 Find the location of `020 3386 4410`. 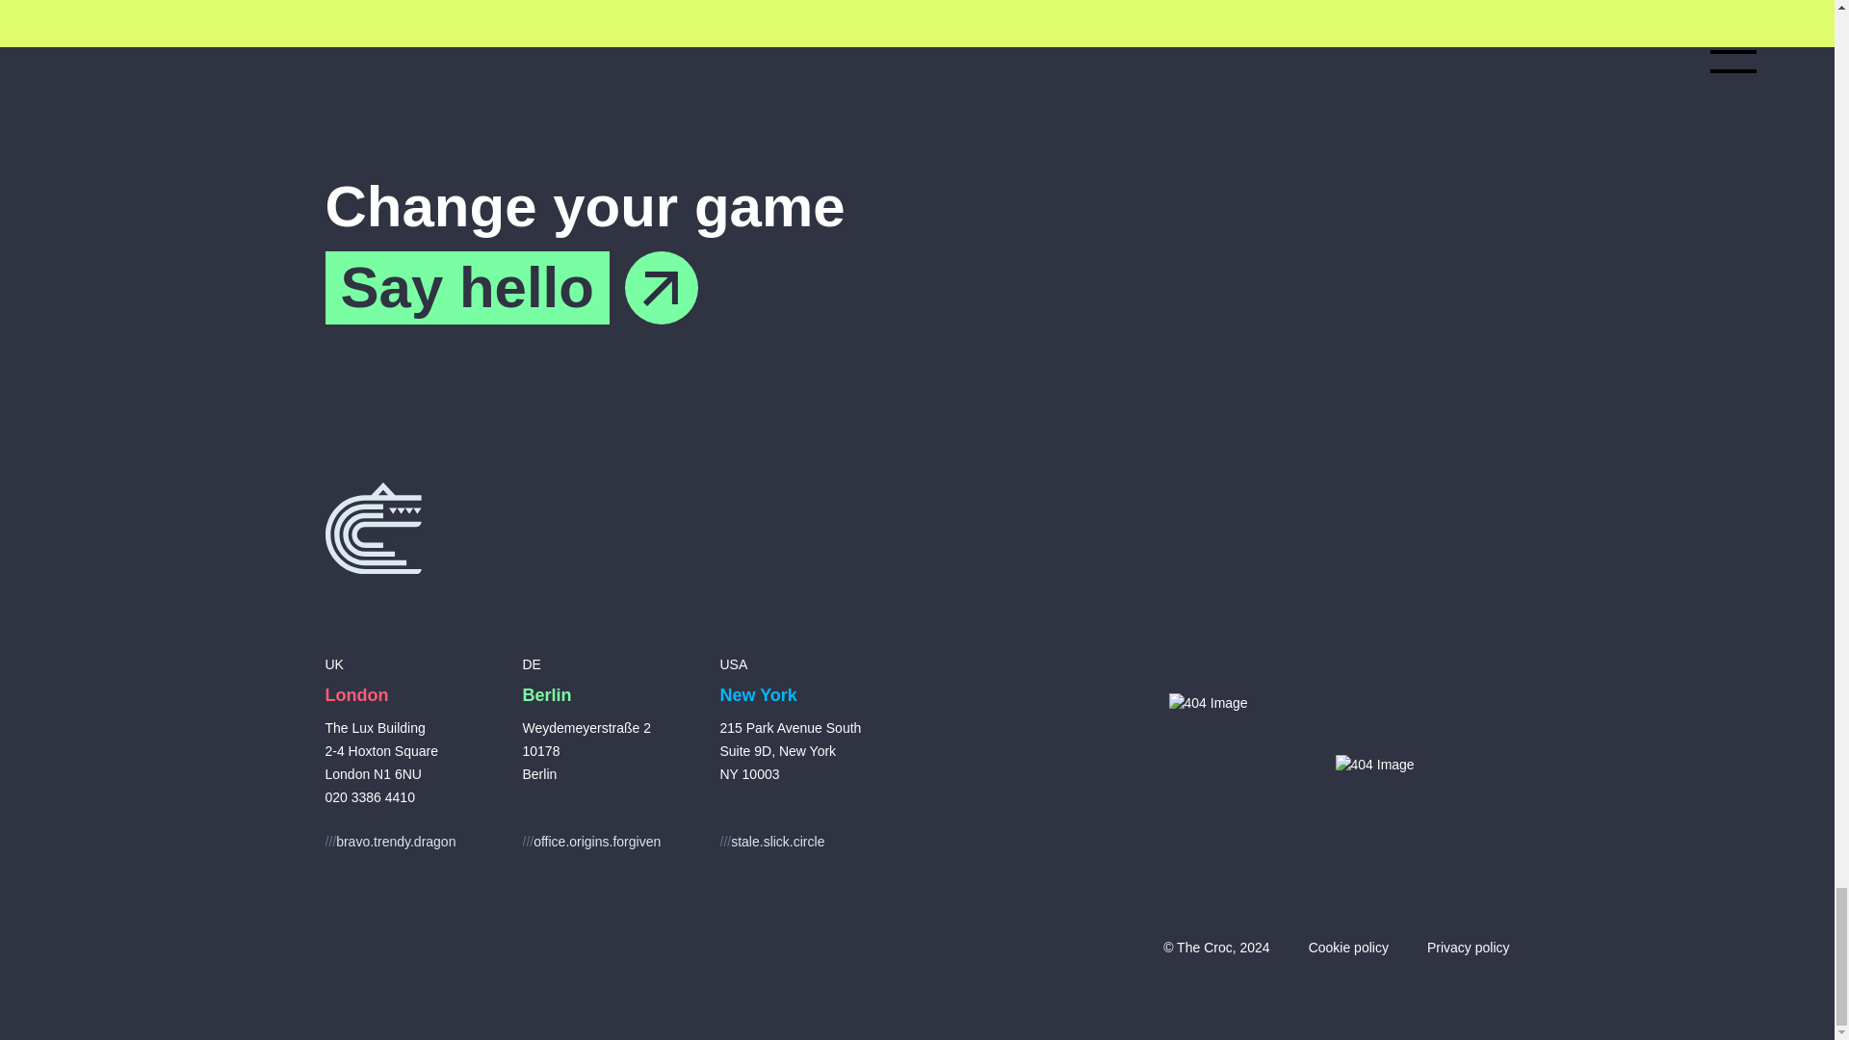

020 3386 4410 is located at coordinates (370, 796).